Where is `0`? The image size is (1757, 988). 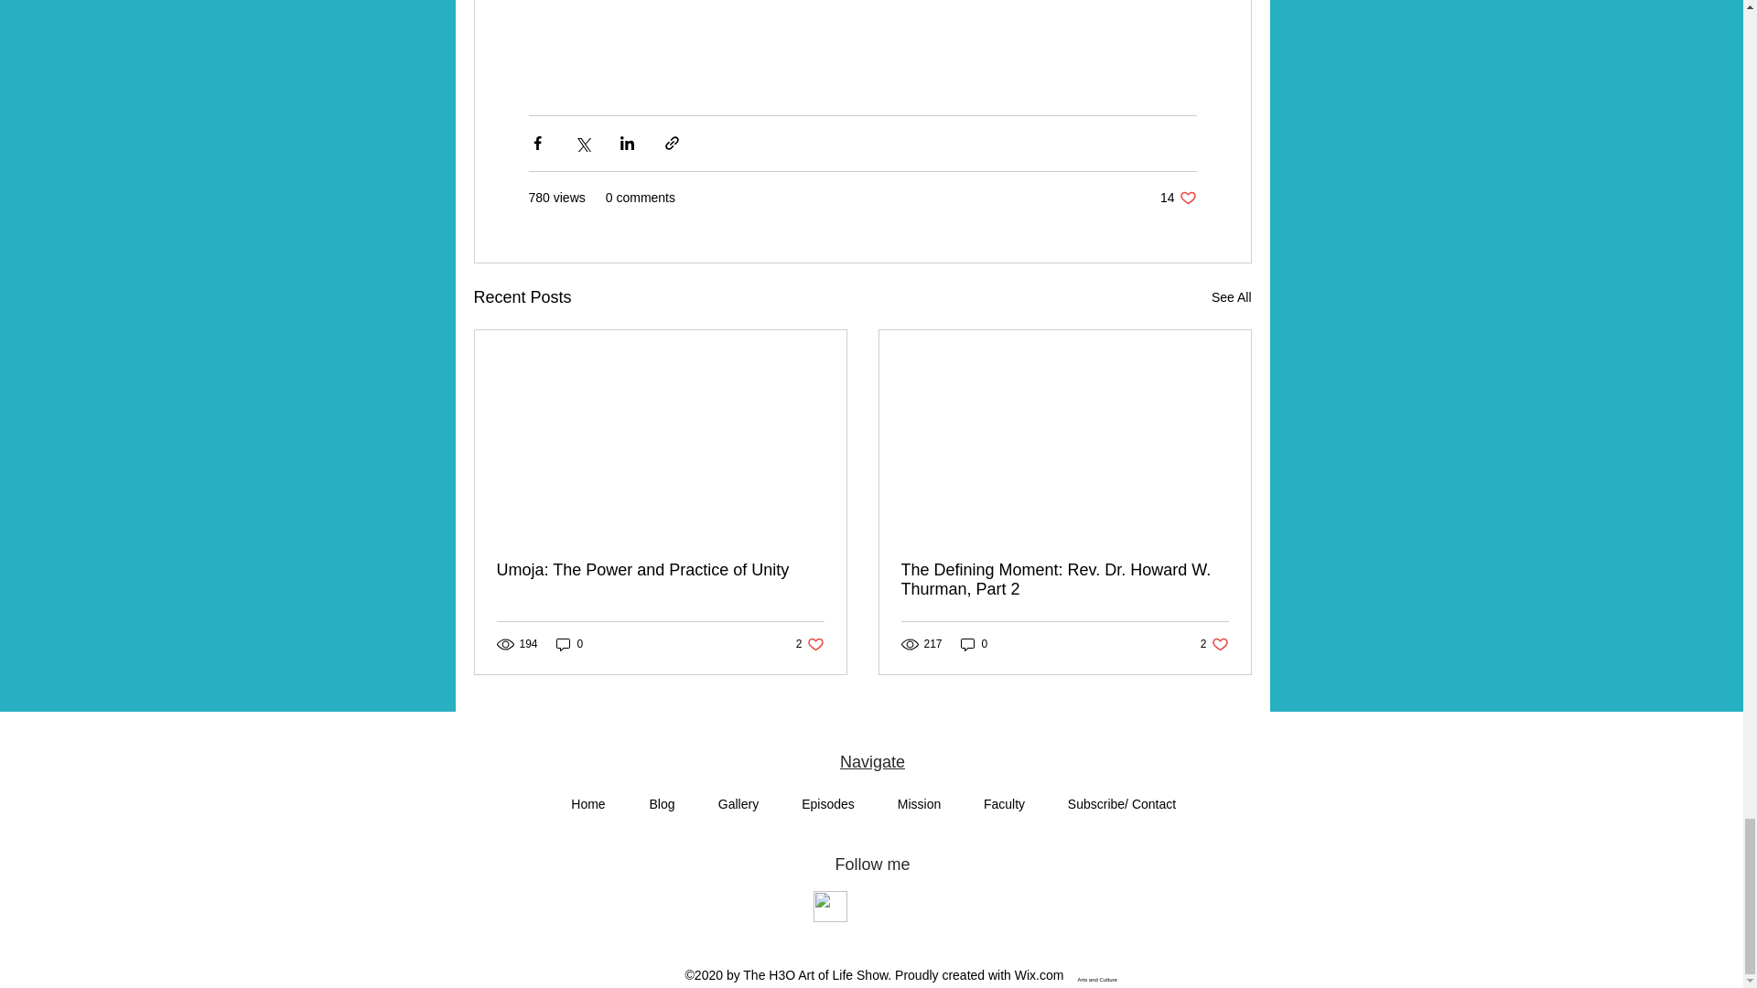 0 is located at coordinates (975, 644).